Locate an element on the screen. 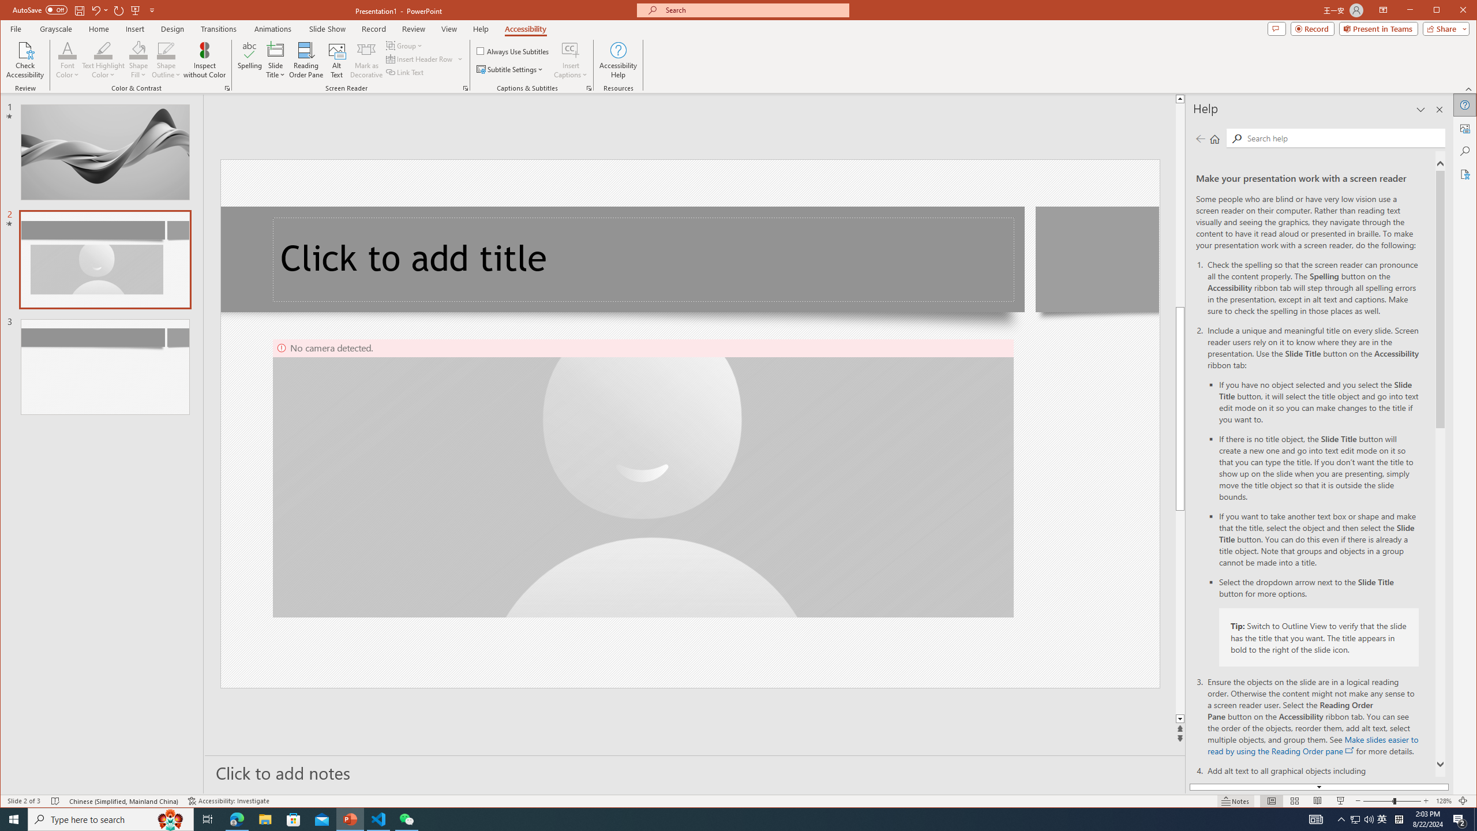 The image size is (1477, 831). Mark as Decorative is located at coordinates (366, 60).